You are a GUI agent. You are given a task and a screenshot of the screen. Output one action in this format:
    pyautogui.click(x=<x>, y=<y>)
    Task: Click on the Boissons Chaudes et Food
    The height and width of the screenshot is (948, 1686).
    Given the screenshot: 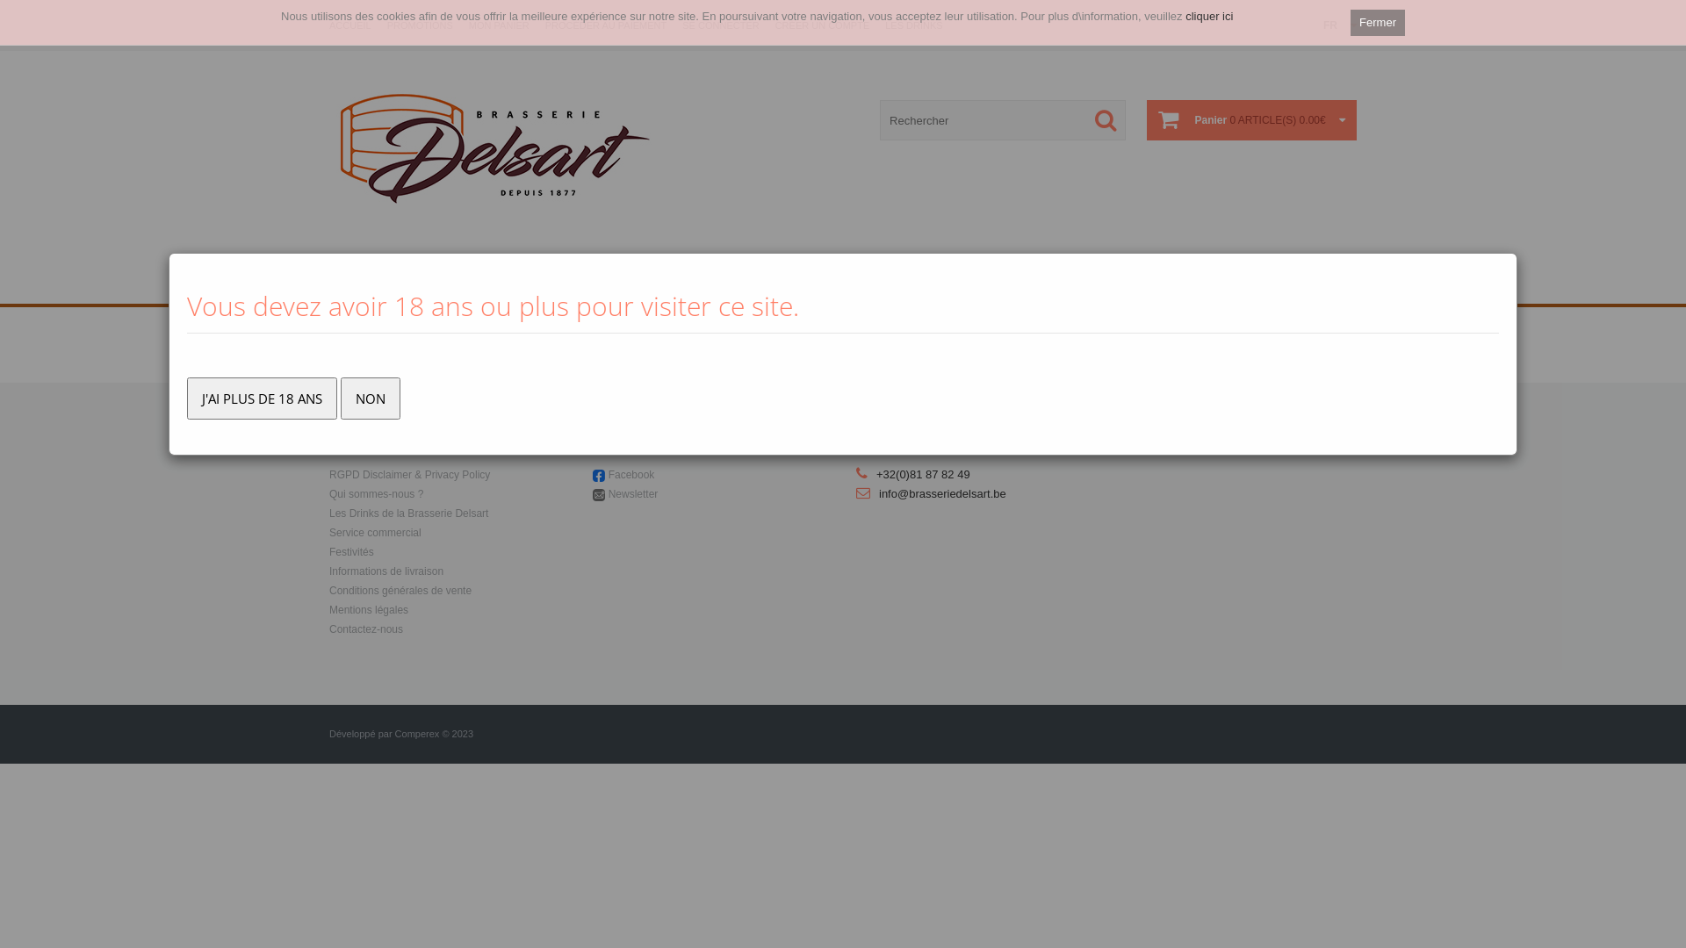 What is the action you would take?
    pyautogui.click(x=891, y=284)
    